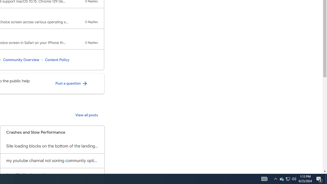 The height and width of the screenshot is (184, 327). I want to click on Content Policy, so click(57, 60).